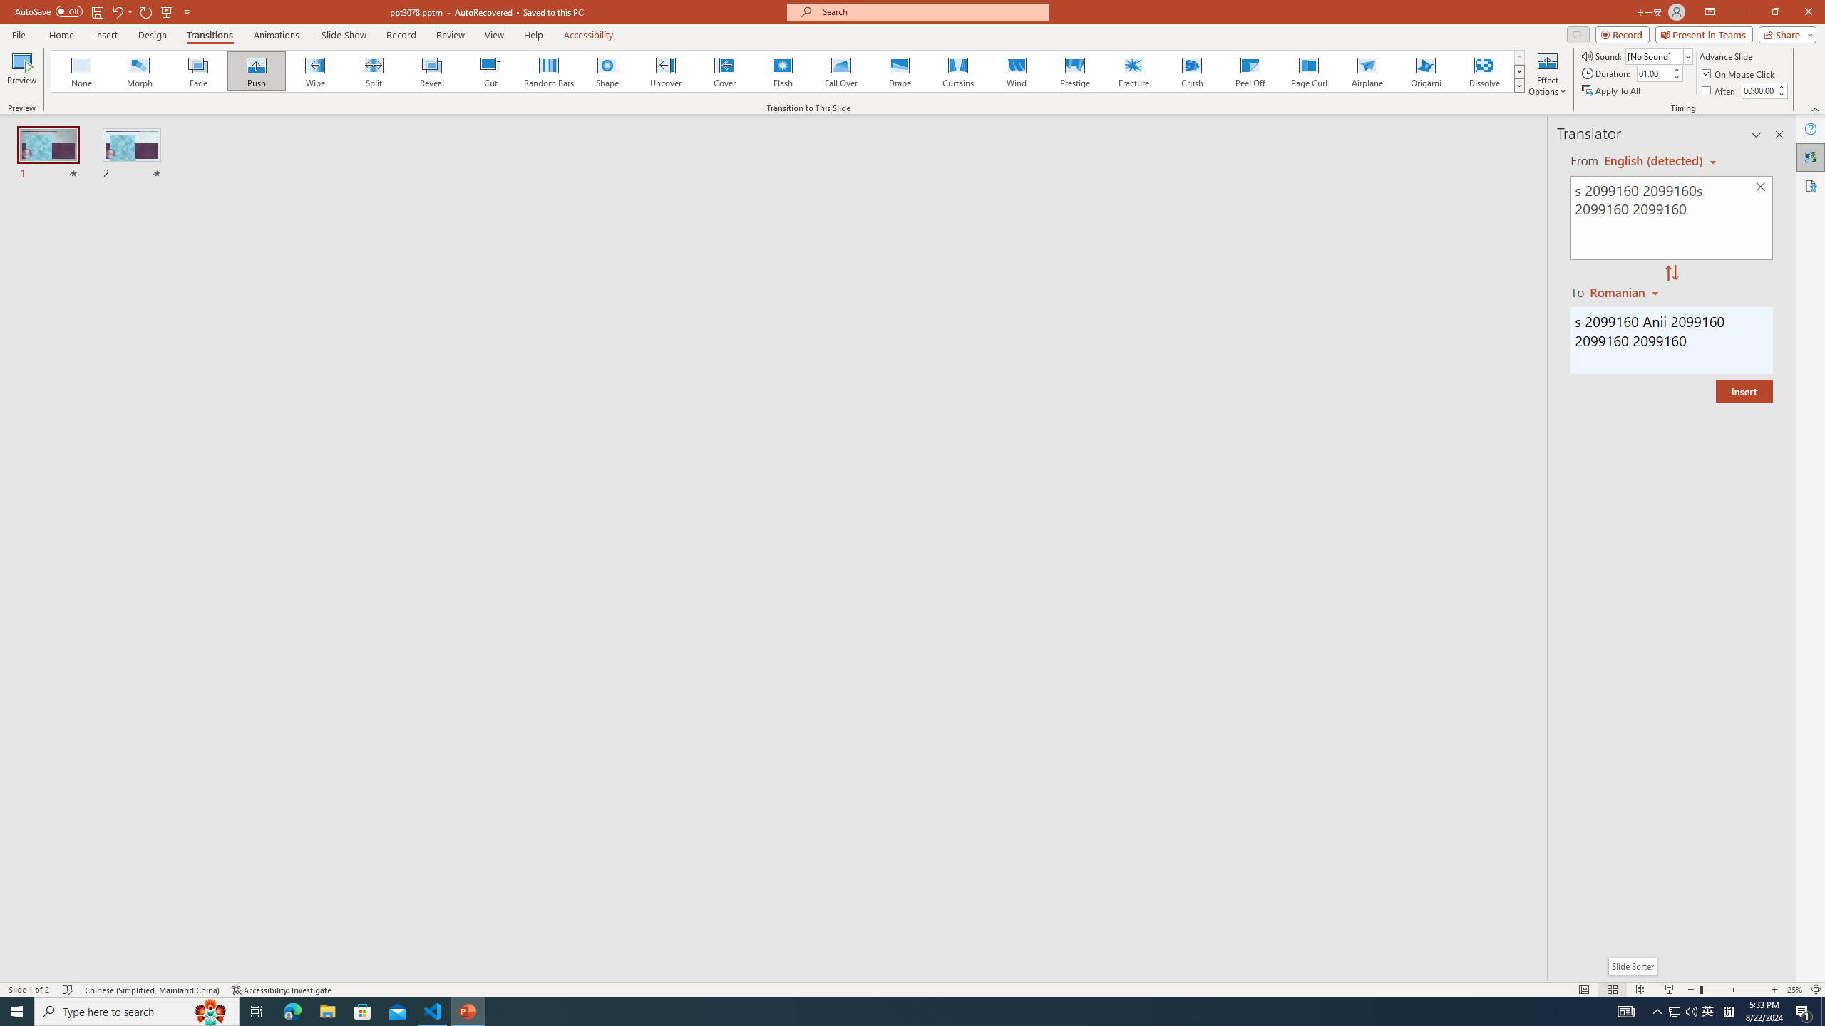 This screenshot has width=1825, height=1026. What do you see at coordinates (1520, 85) in the screenshot?
I see `Transition Effects` at bounding box center [1520, 85].